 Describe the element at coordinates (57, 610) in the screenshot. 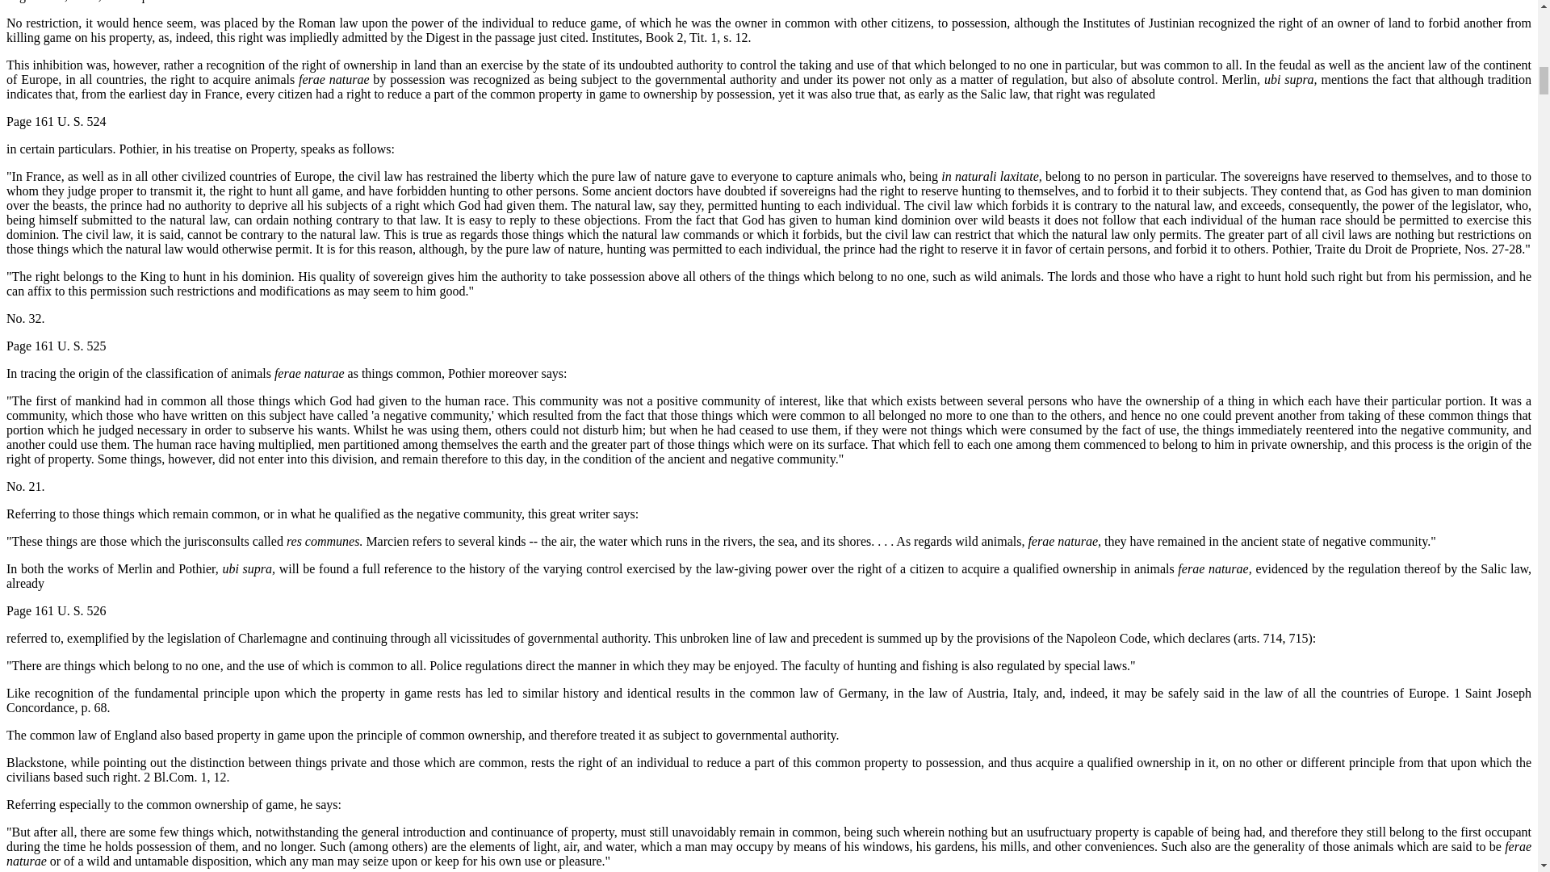

I see `Page 161 U. S. 526` at that location.